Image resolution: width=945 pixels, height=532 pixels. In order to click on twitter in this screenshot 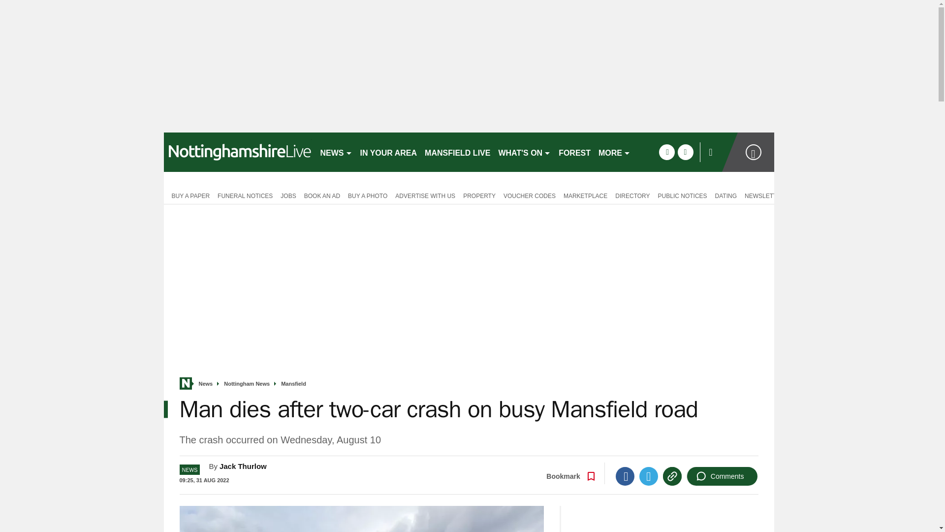, I will do `click(685, 152)`.